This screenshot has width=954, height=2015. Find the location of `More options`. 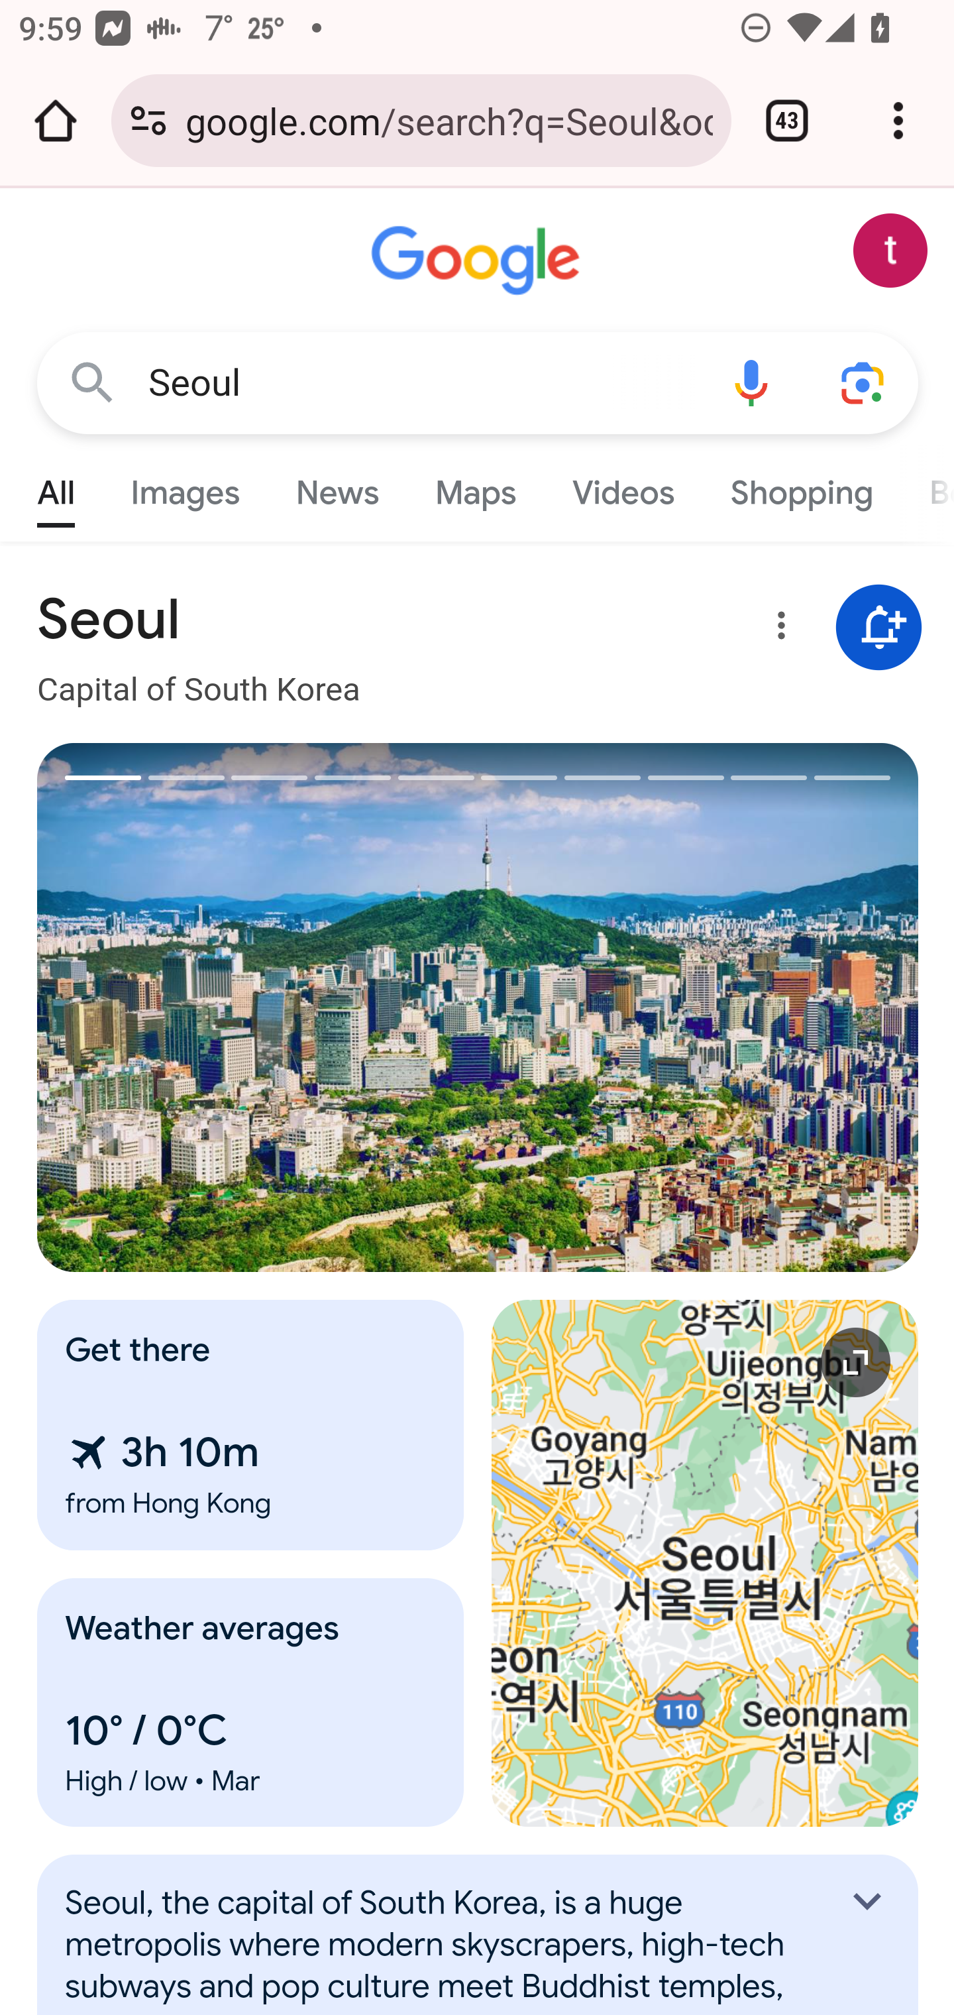

More options is located at coordinates (777, 630).